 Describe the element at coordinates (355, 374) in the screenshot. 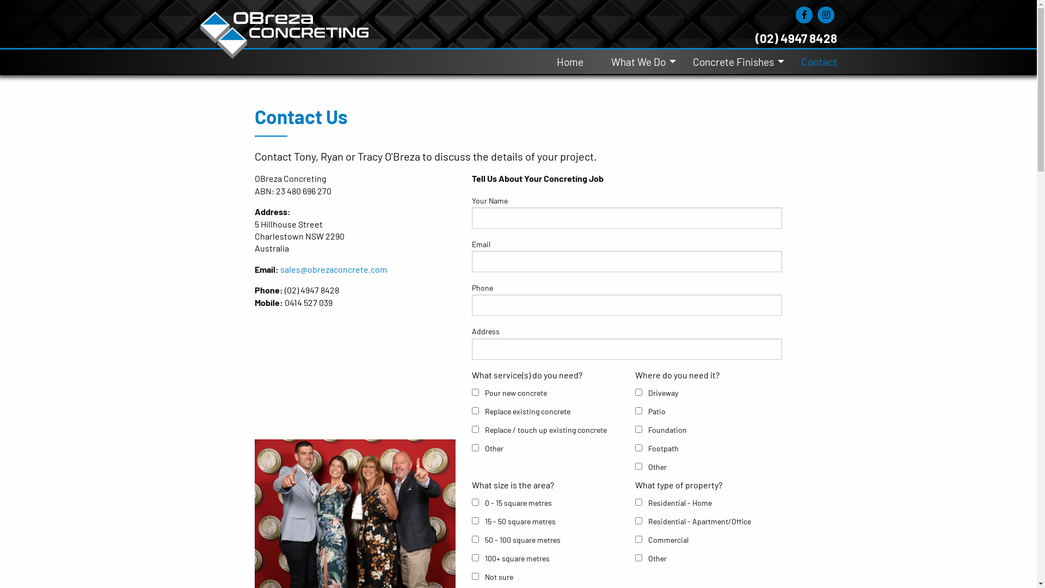

I see `YouTube video player` at that location.